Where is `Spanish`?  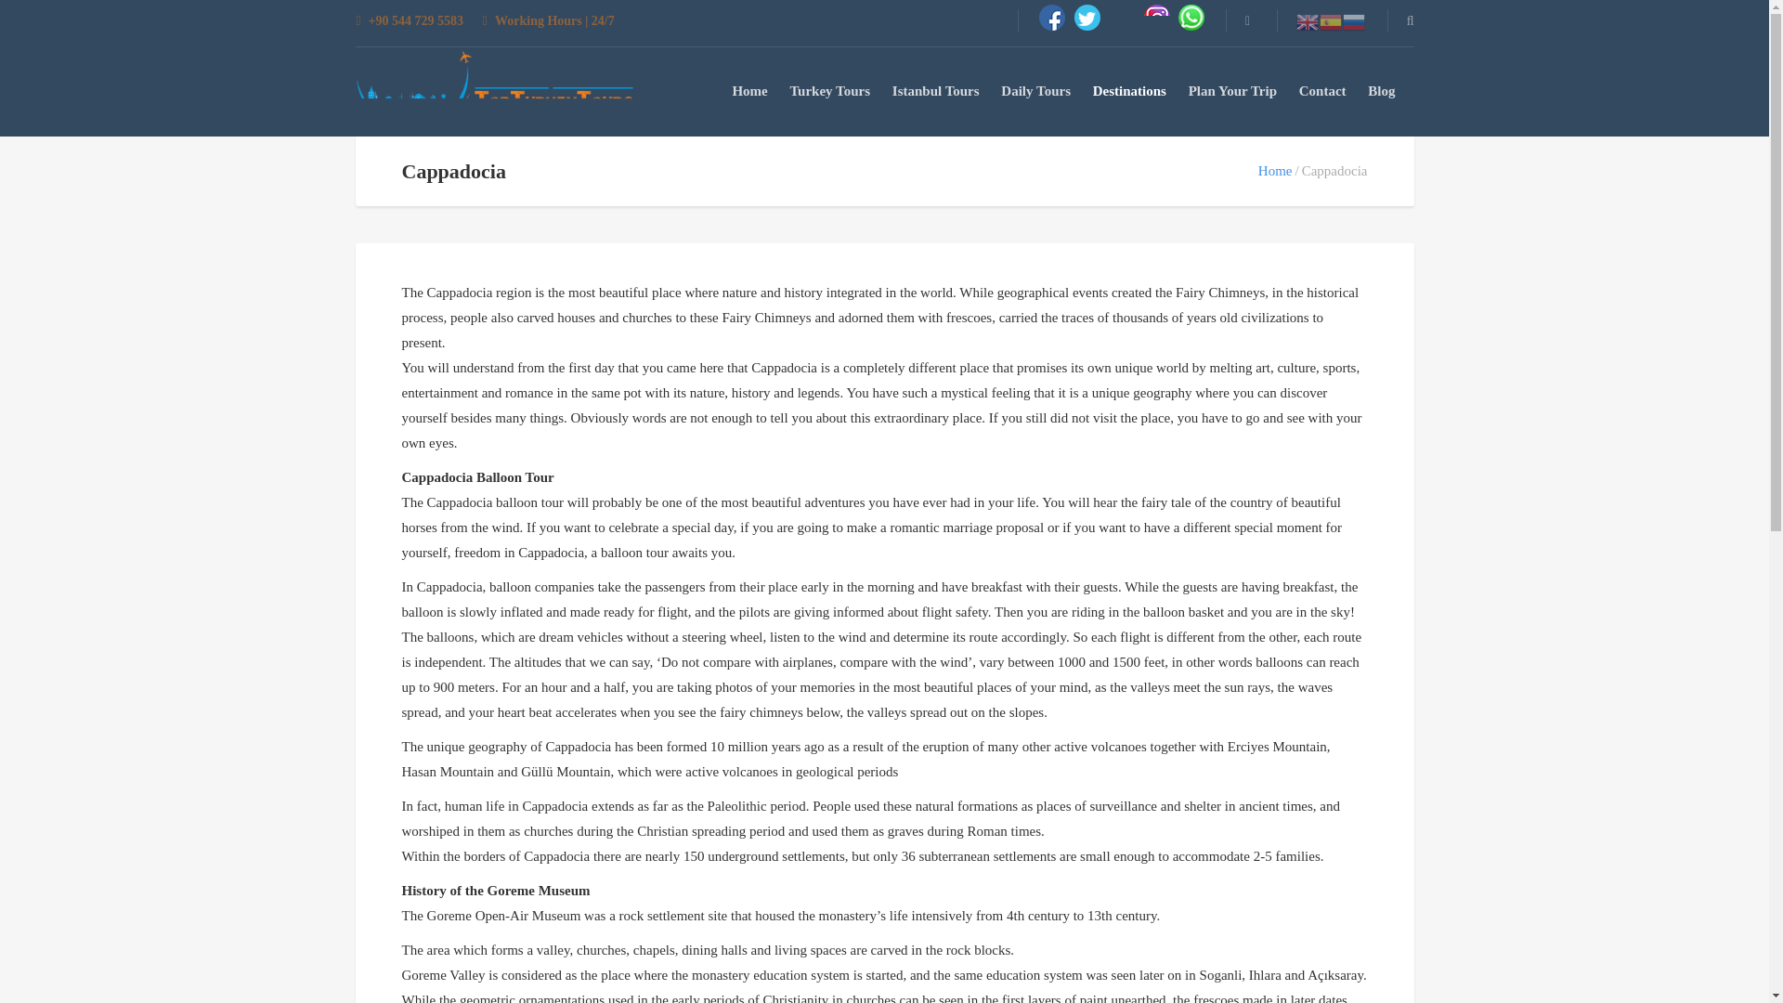 Spanish is located at coordinates (1330, 20).